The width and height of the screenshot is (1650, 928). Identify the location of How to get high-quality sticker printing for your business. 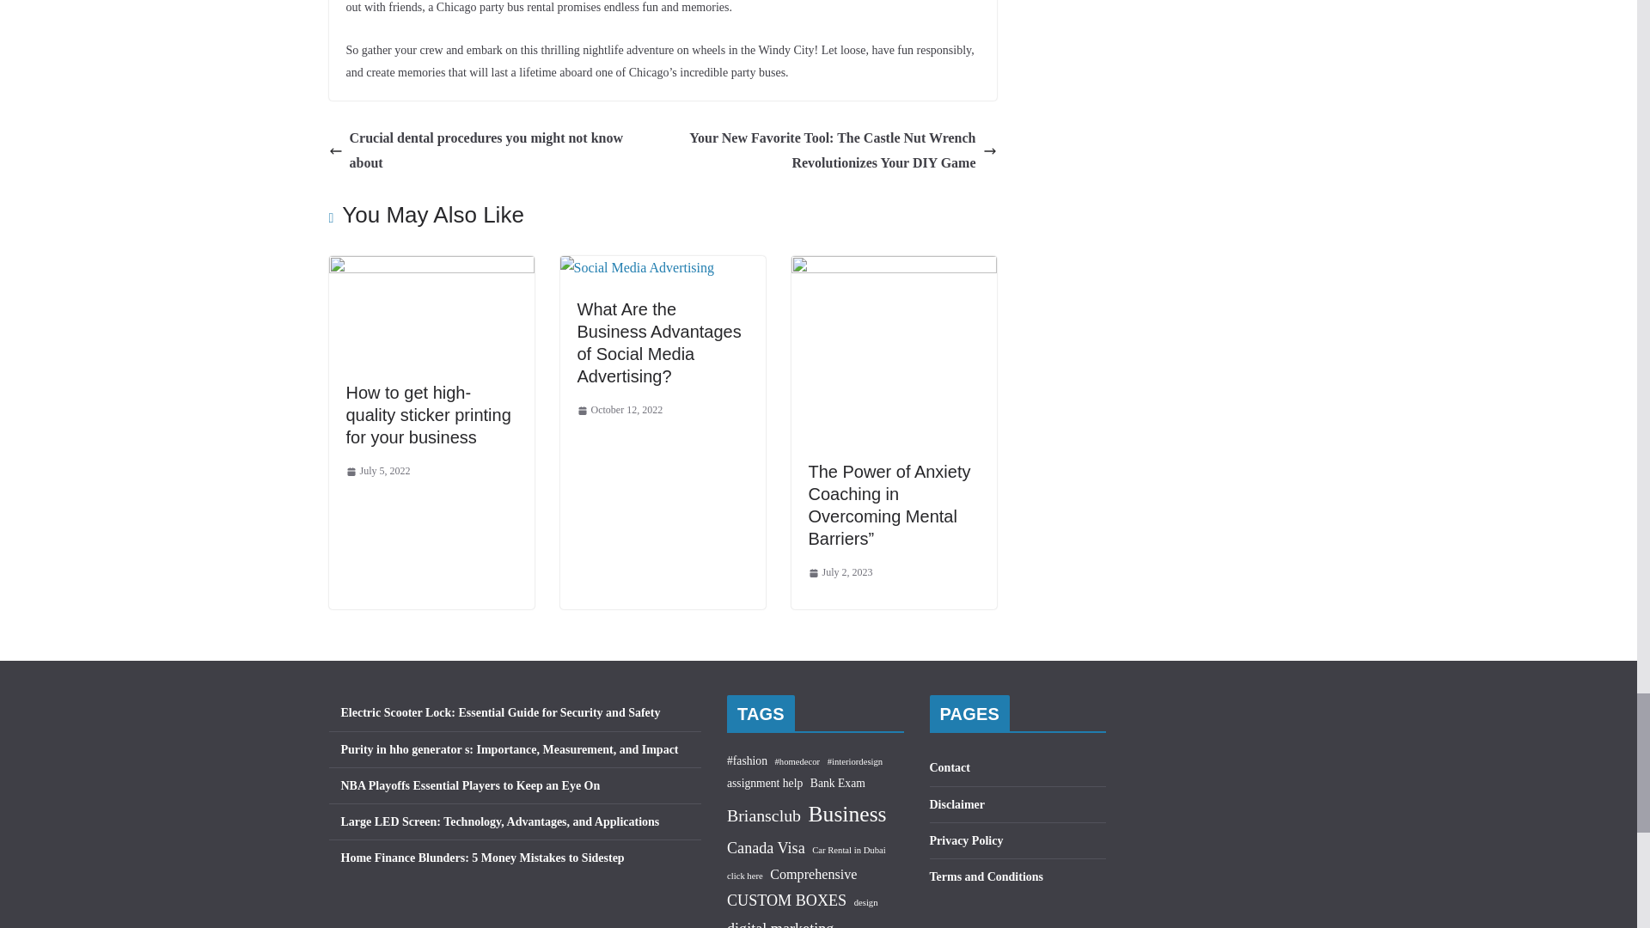
(431, 267).